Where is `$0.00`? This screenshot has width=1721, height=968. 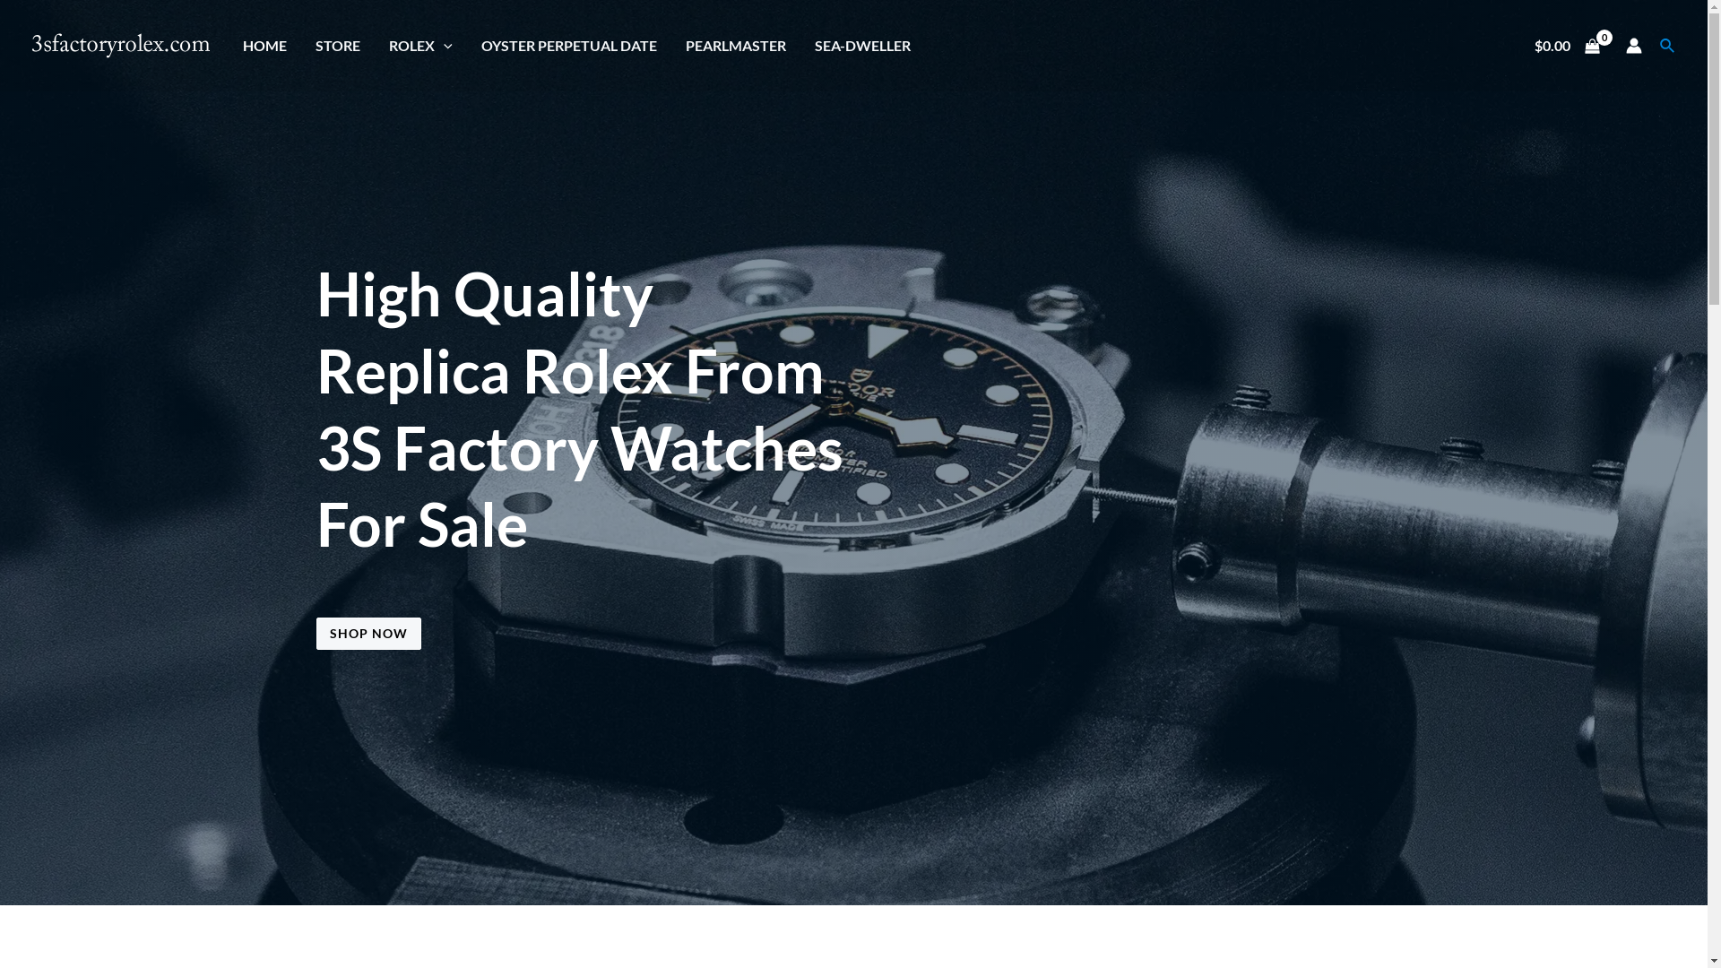
$0.00 is located at coordinates (1568, 46).